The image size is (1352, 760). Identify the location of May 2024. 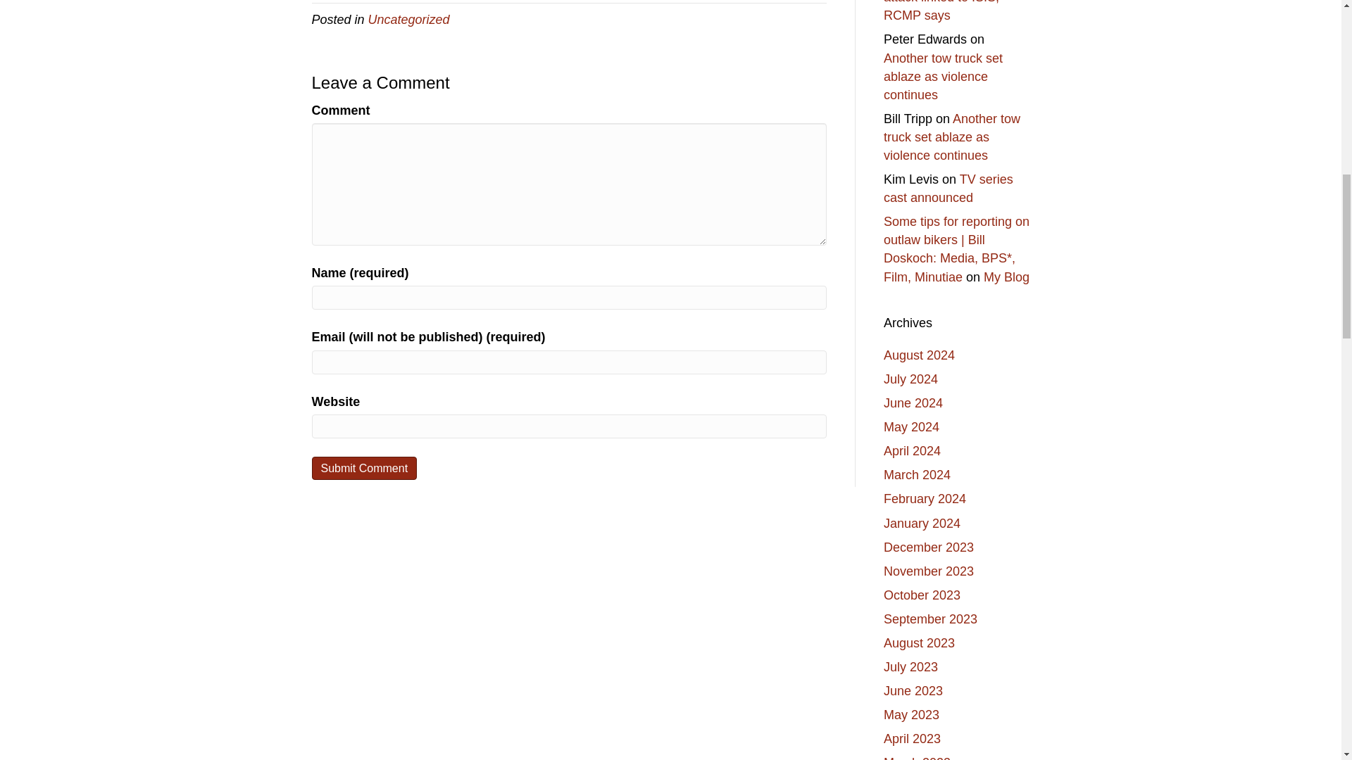
(911, 426).